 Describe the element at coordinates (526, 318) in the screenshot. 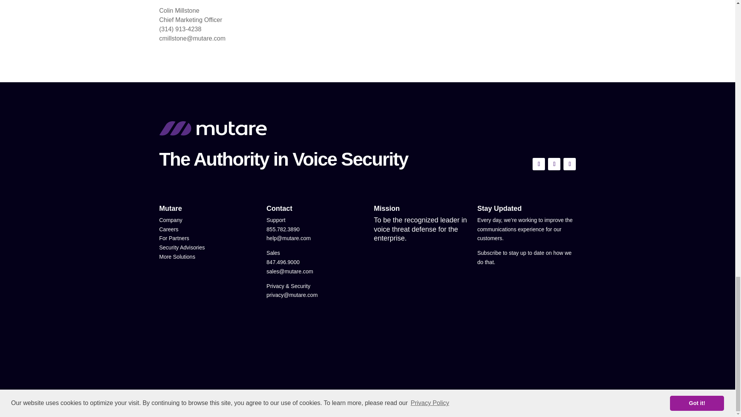

I see `Form 0` at that location.